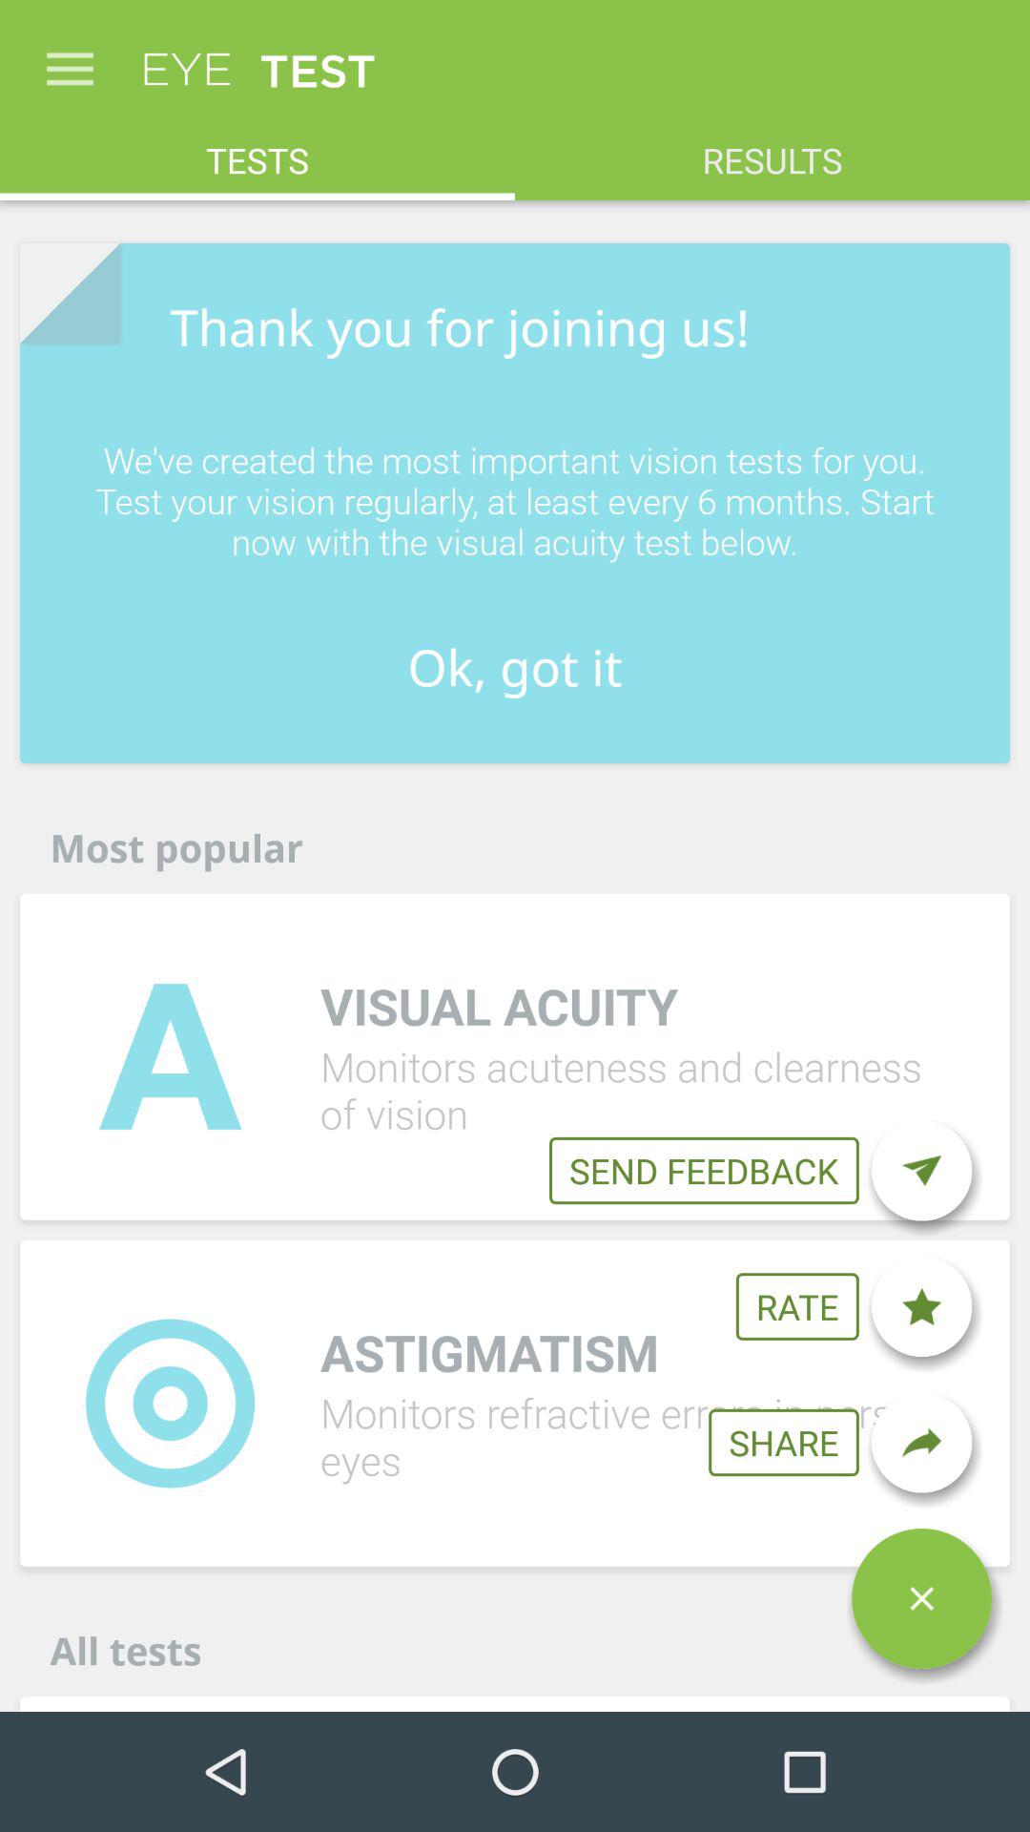  Describe the element at coordinates (921, 1306) in the screenshot. I see `turn off icon next to rate` at that location.